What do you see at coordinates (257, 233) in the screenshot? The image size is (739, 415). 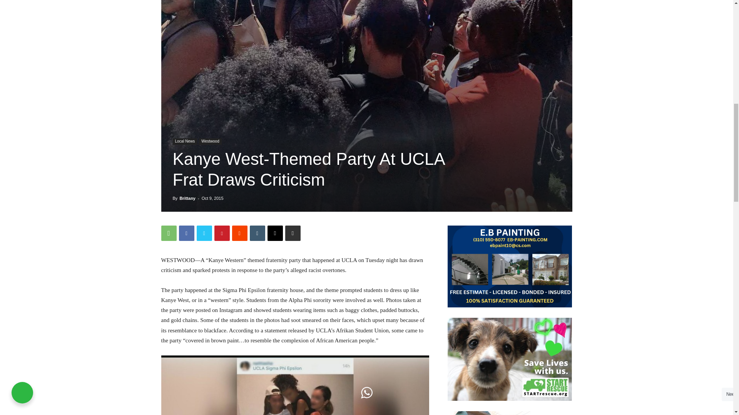 I see `Tumblr` at bounding box center [257, 233].